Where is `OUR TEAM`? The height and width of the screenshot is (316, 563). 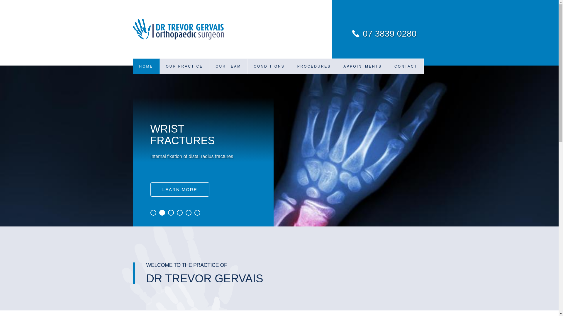
OUR TEAM is located at coordinates (228, 66).